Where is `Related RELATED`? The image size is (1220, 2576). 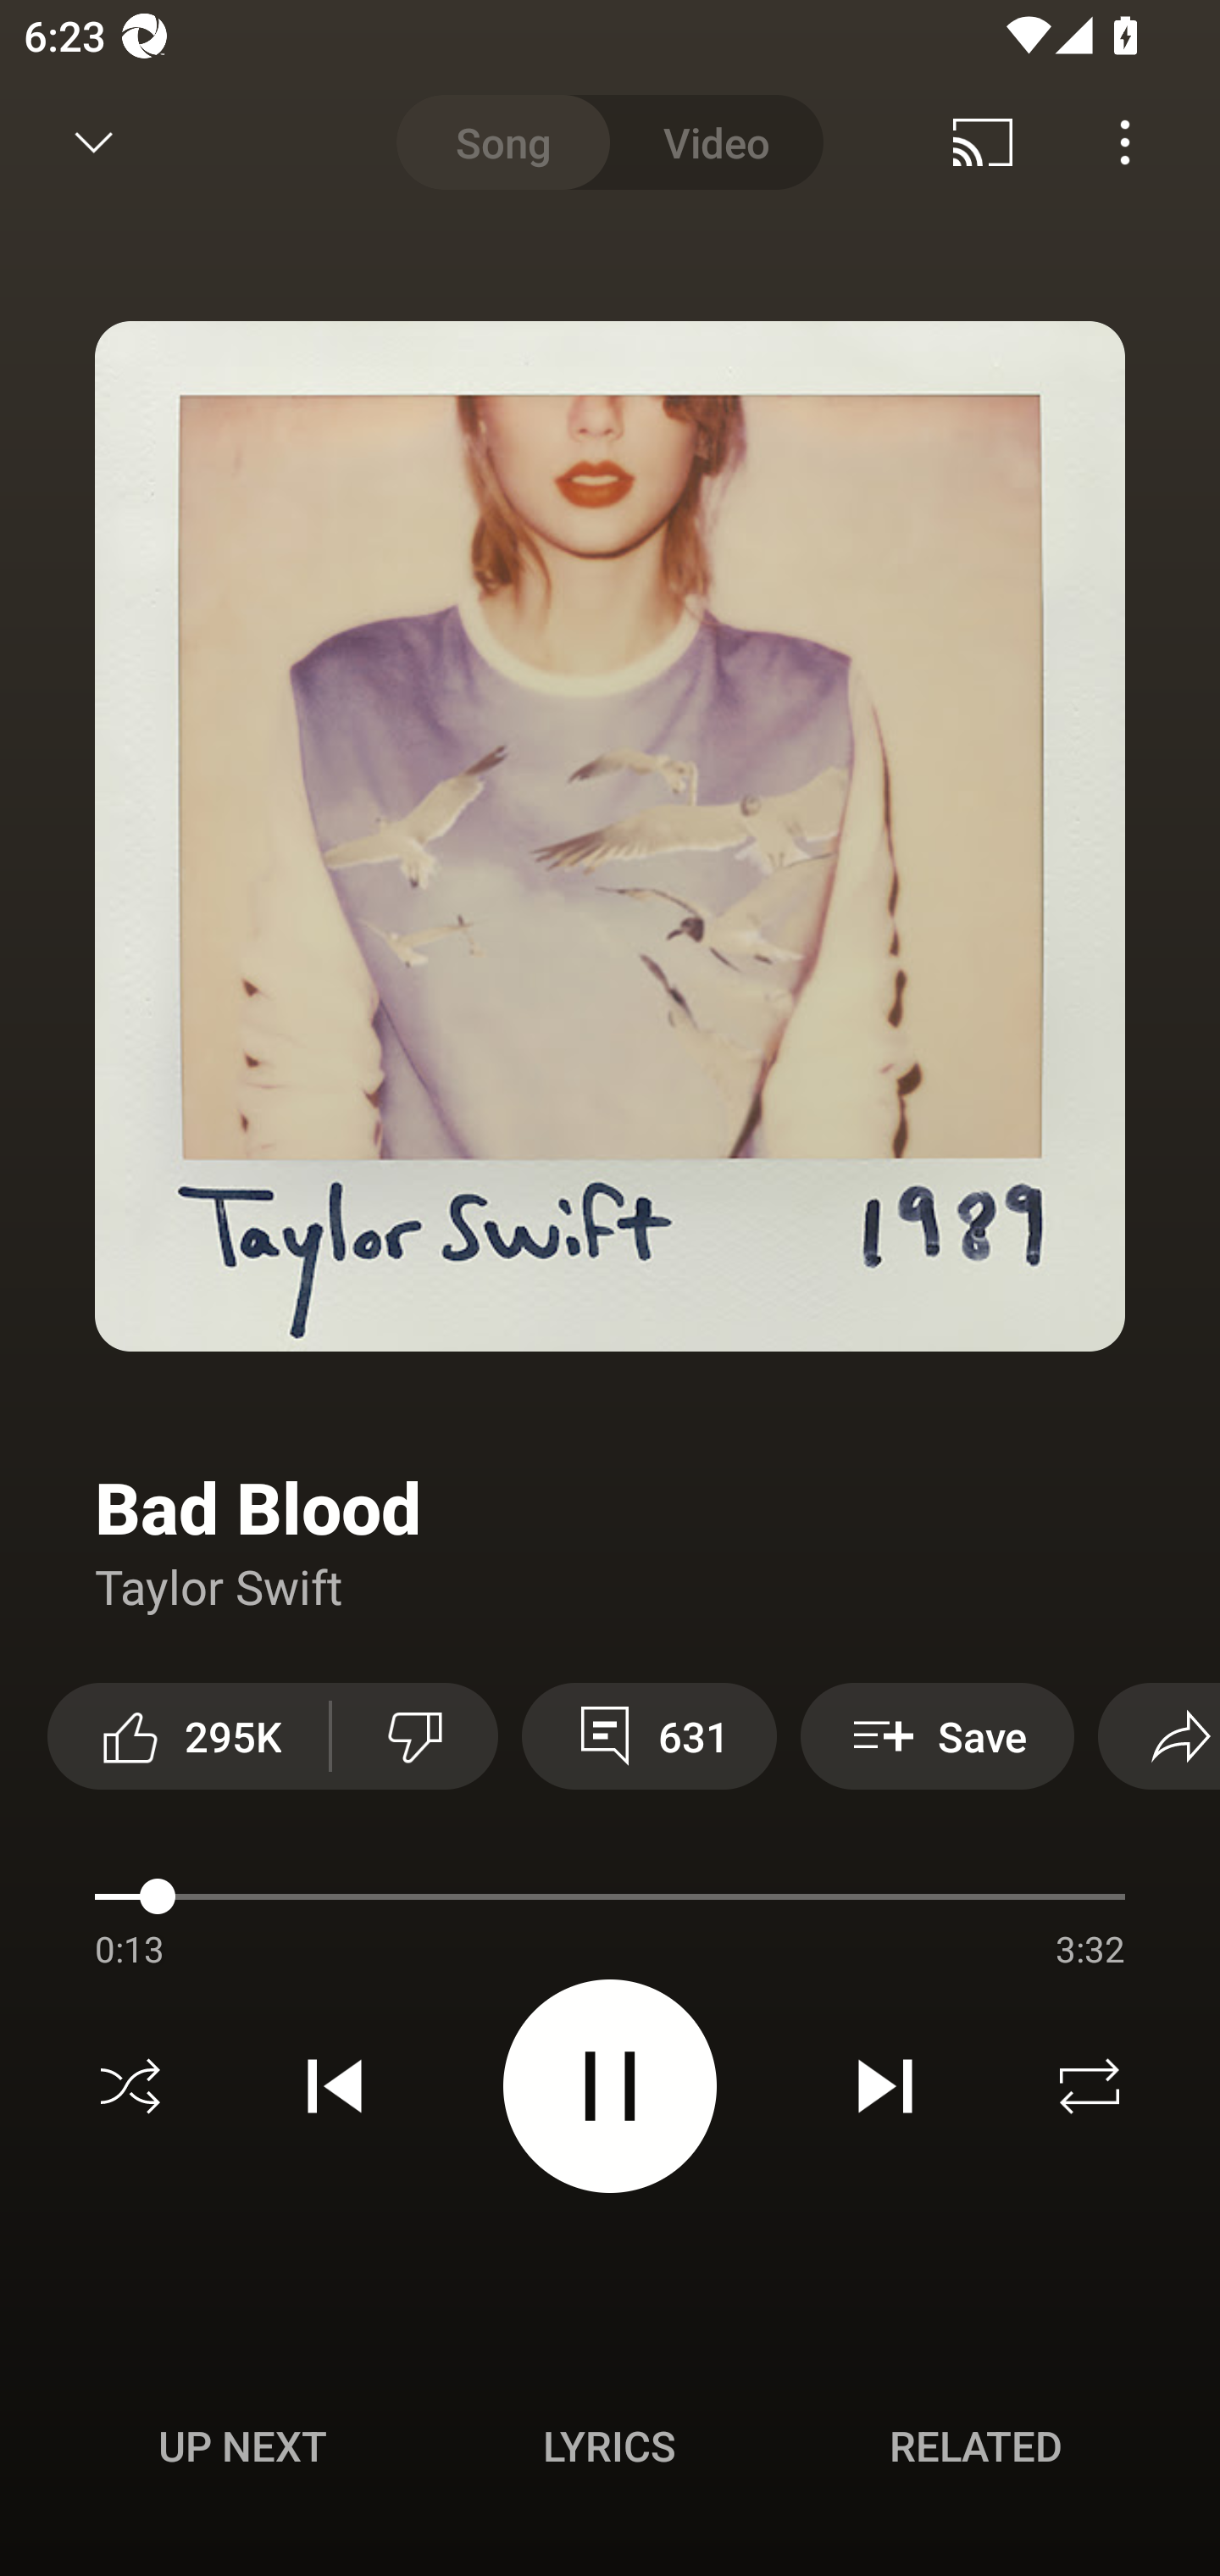 Related RELATED is located at coordinates (976, 2446).